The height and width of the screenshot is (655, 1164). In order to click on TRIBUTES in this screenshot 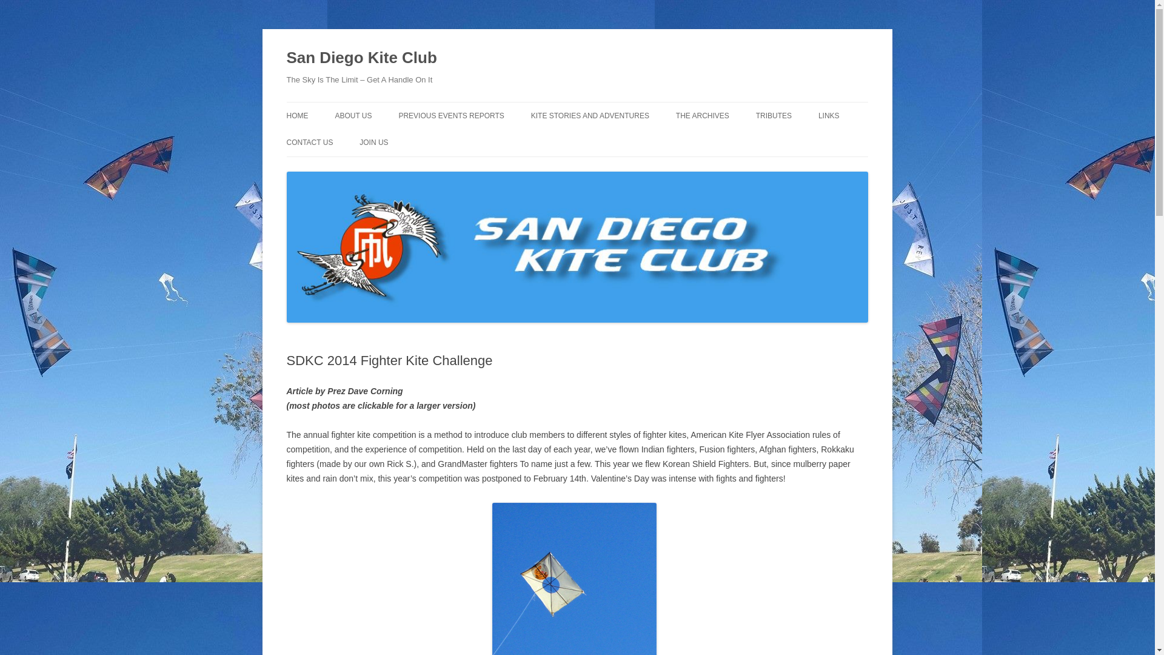, I will do `click(774, 115)`.